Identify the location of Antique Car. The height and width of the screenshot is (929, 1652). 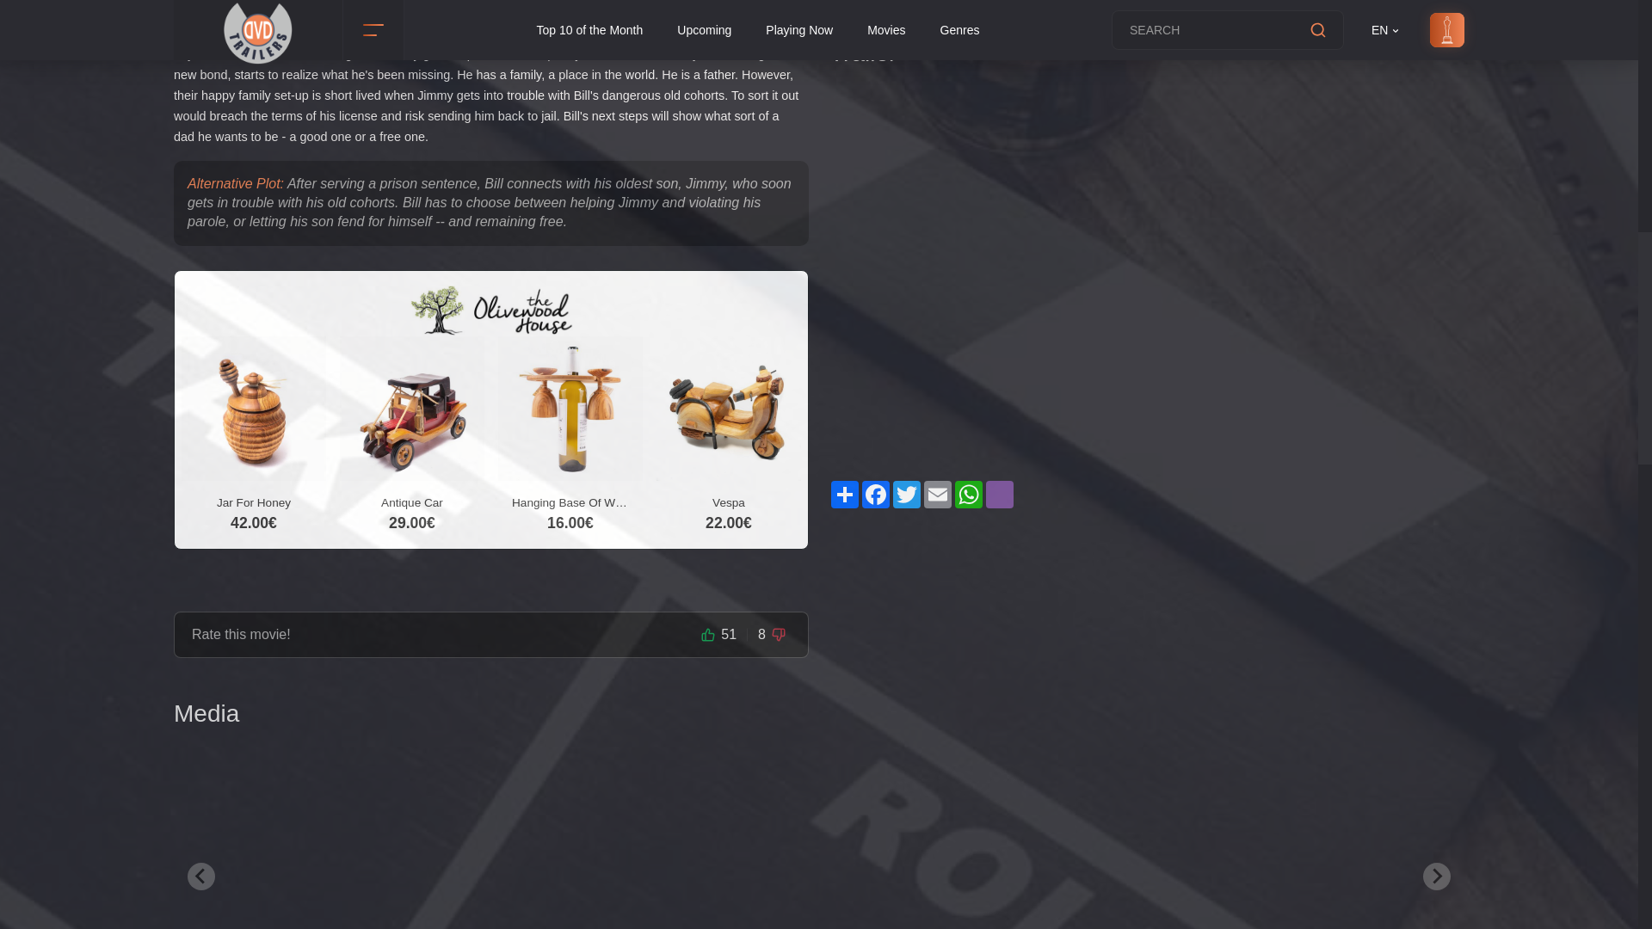
(411, 467).